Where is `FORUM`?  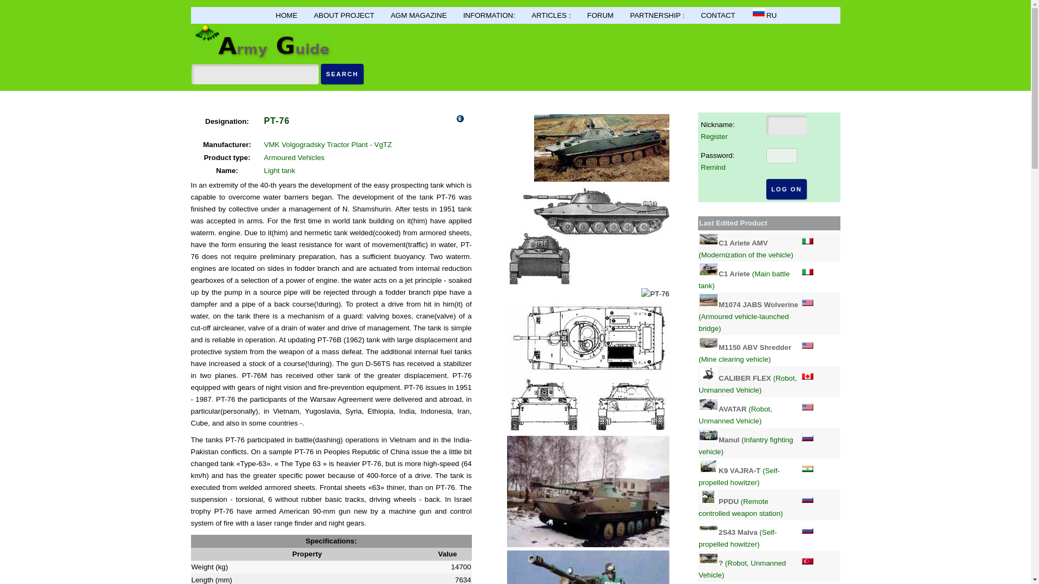
FORUM is located at coordinates (600, 15).